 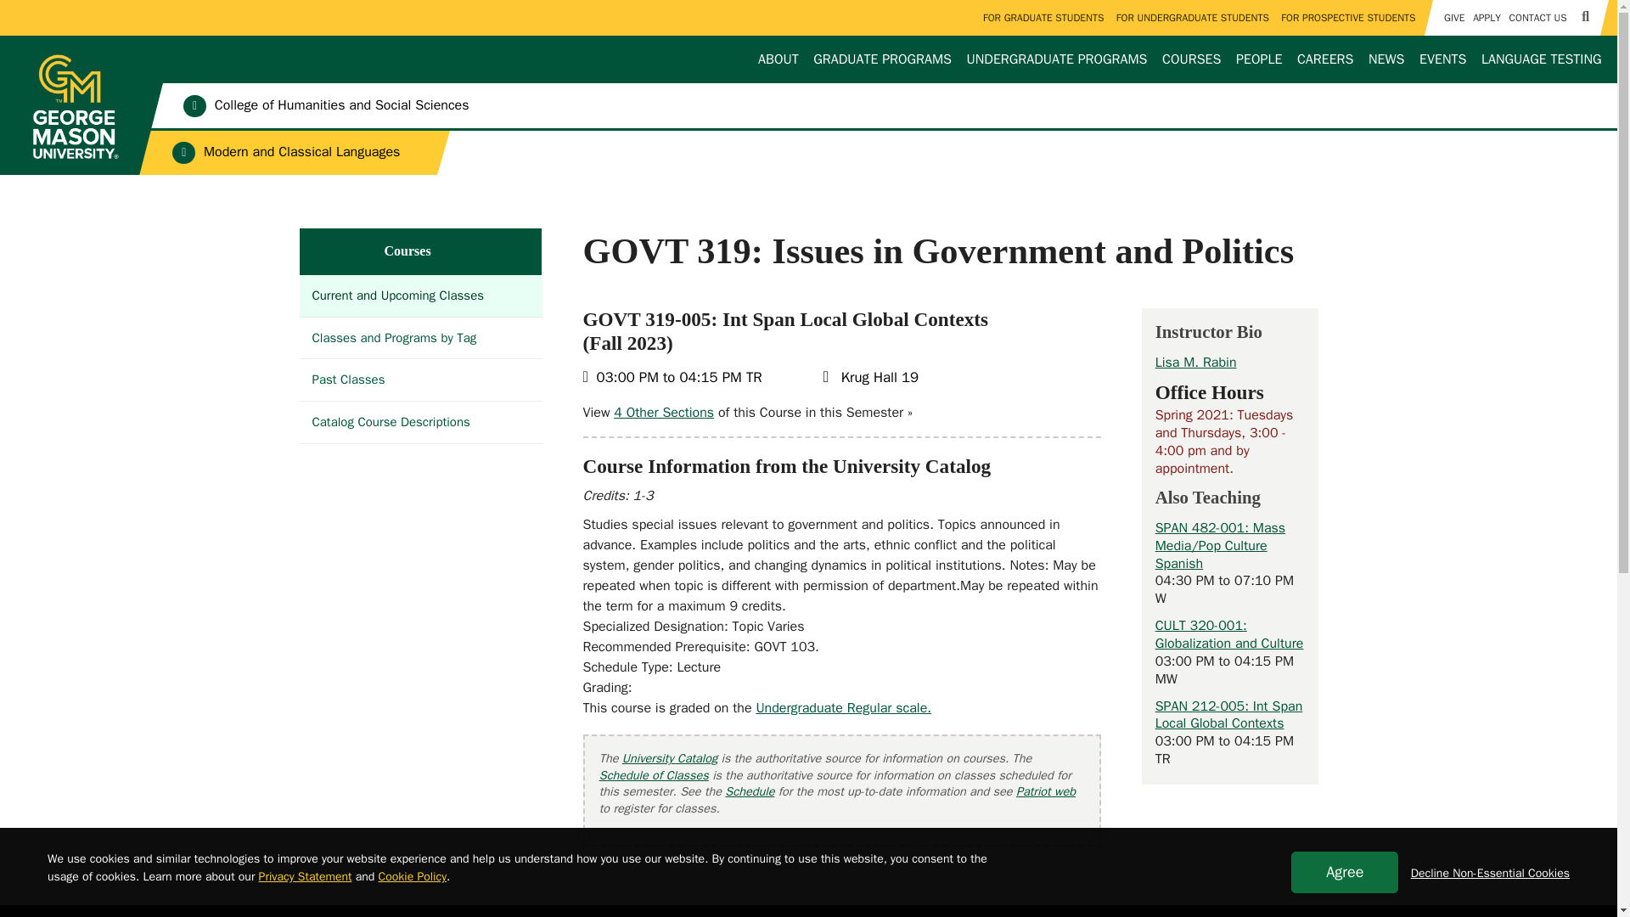 What do you see at coordinates (1192, 18) in the screenshot?
I see `For Undergraduate Students` at bounding box center [1192, 18].